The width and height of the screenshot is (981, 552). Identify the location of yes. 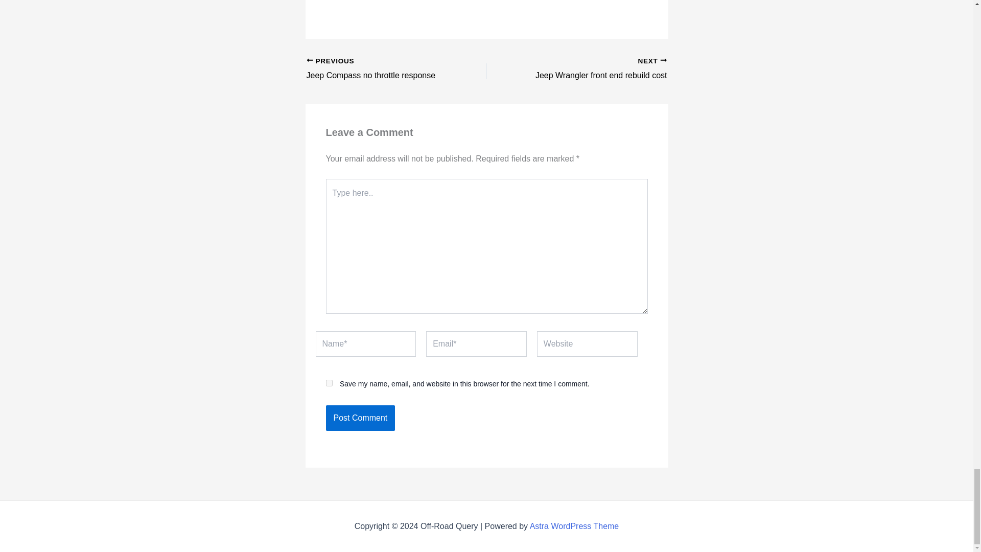
(329, 383).